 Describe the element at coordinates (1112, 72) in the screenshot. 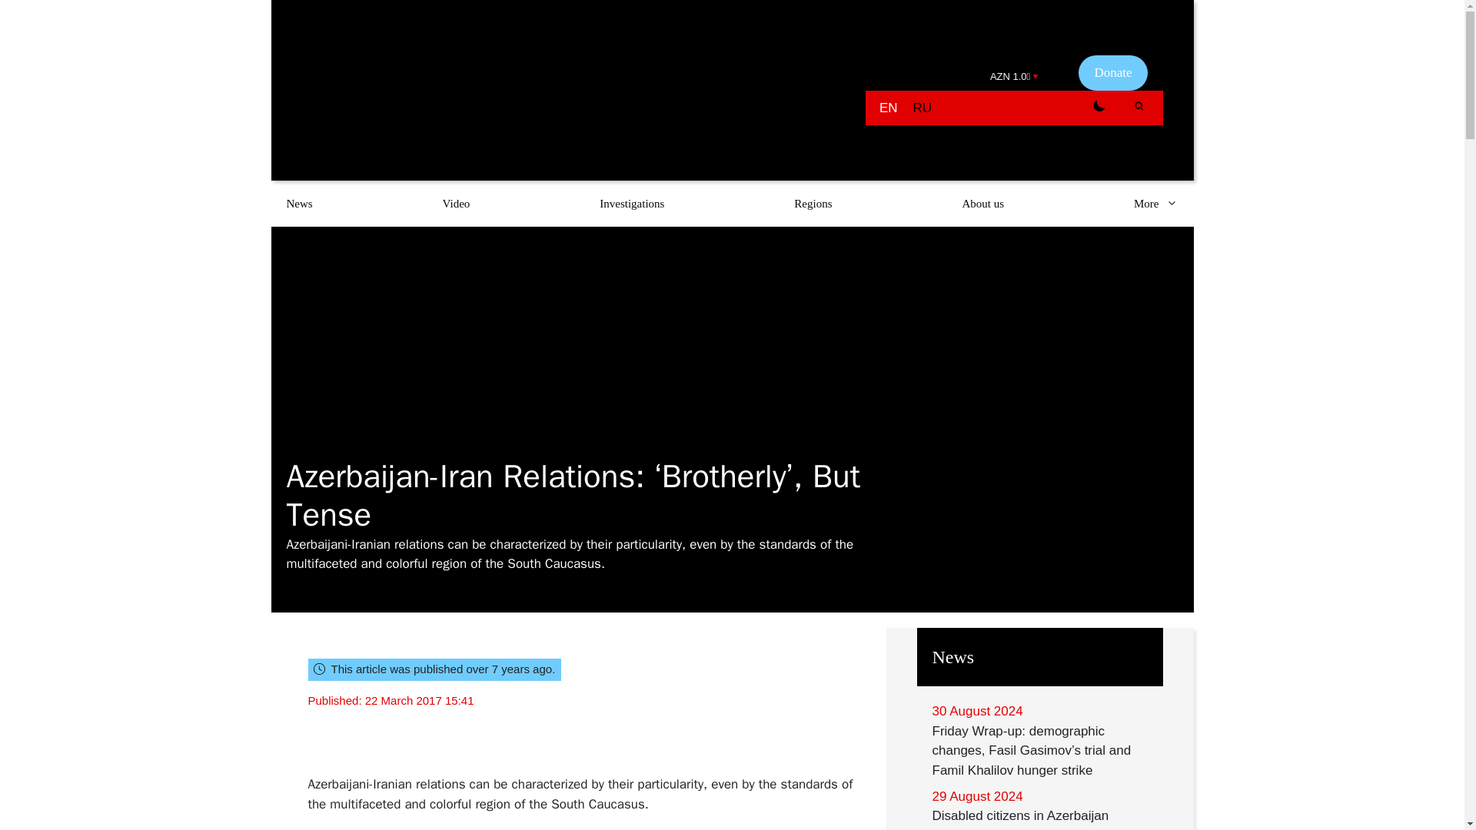

I see `Donate` at that location.